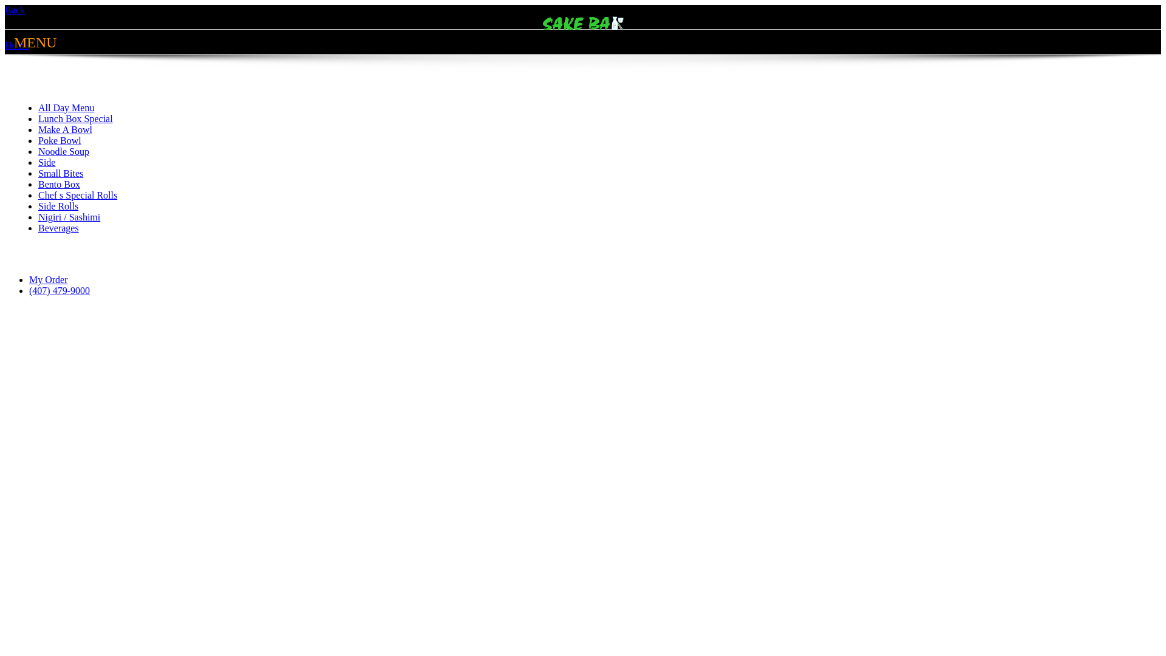  Describe the element at coordinates (17, 45) in the screenshot. I see `Home` at that location.